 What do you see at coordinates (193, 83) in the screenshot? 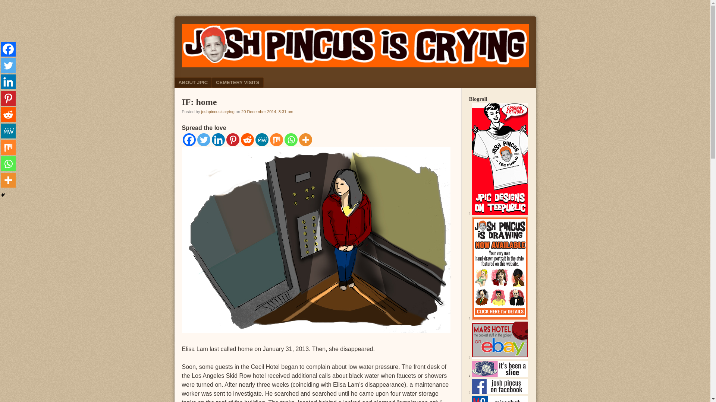
I see `ABOUT JPIC` at bounding box center [193, 83].